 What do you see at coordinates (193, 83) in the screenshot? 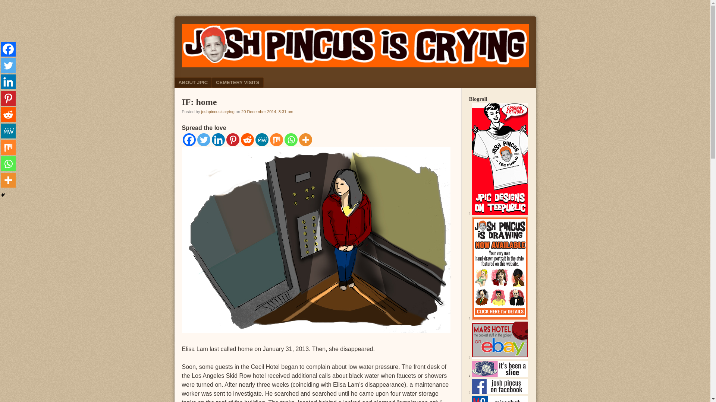
I see `ABOUT JPIC` at bounding box center [193, 83].